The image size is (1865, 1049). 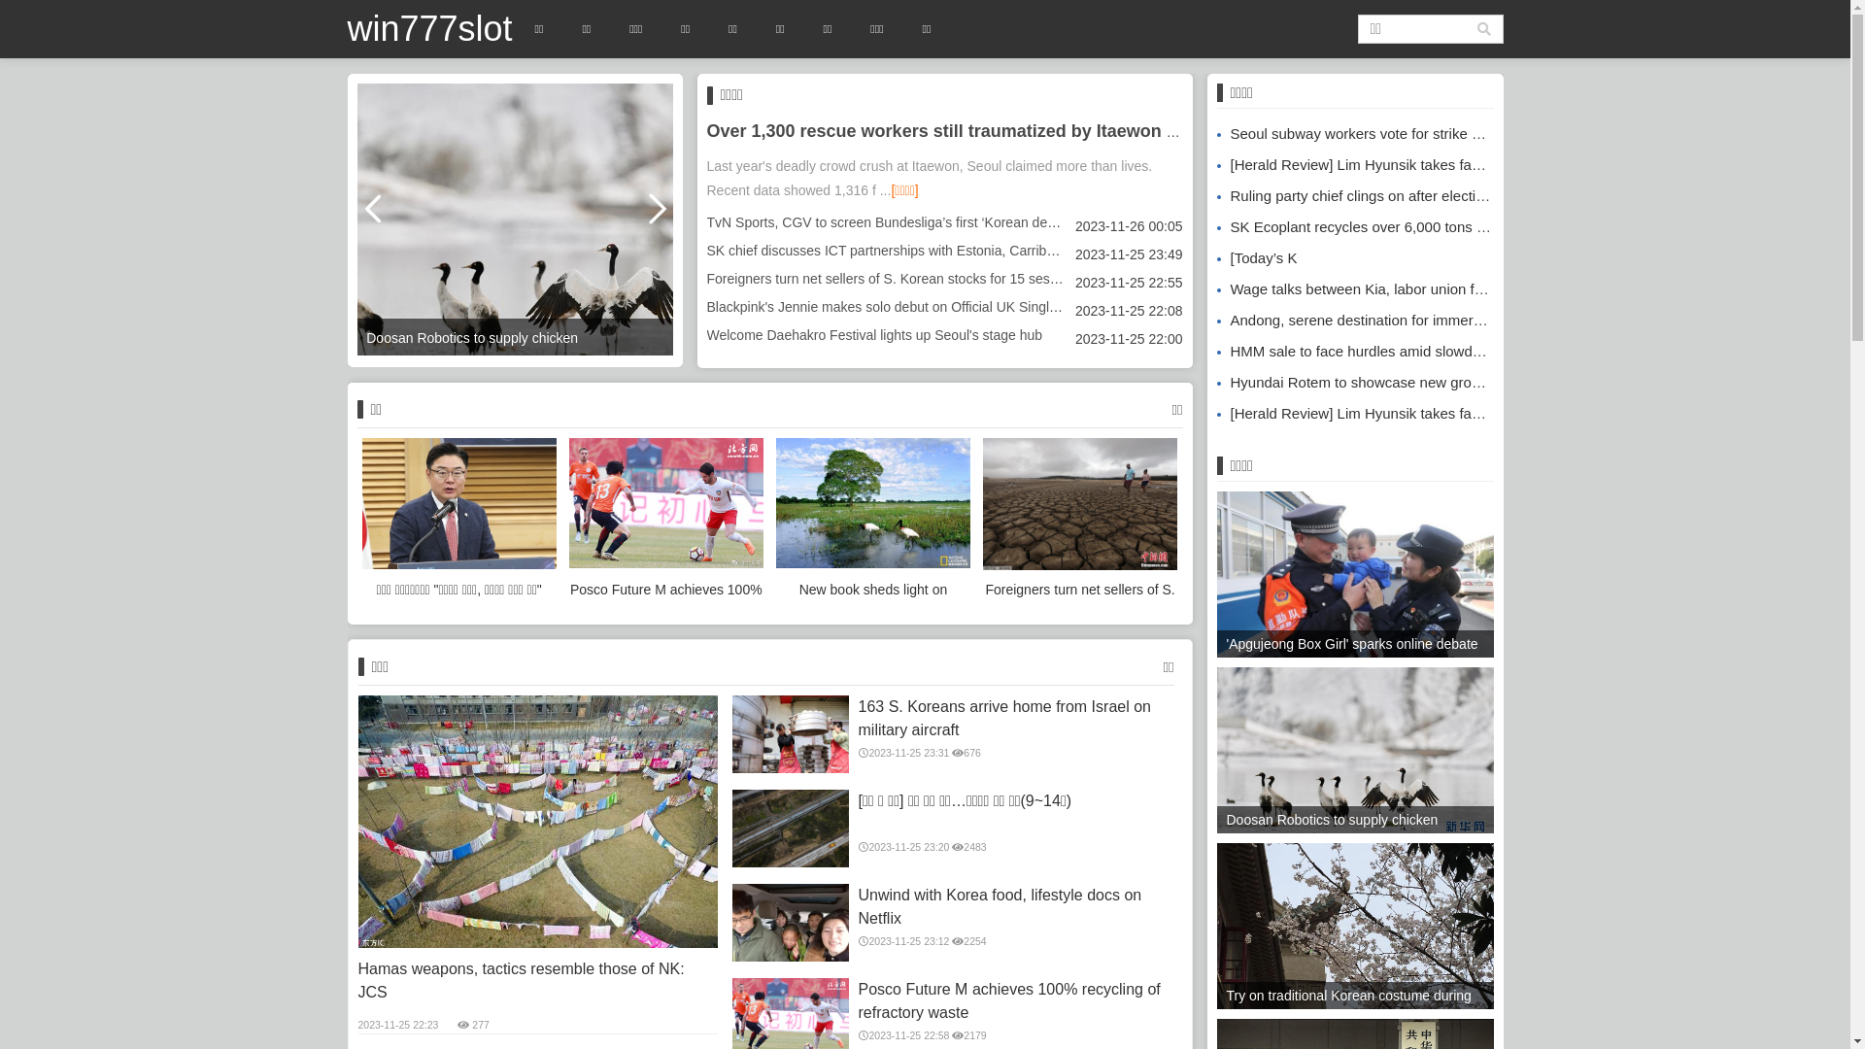 What do you see at coordinates (1397, 321) in the screenshot?
I see `Andong, serene destination for immersing in traditions` at bounding box center [1397, 321].